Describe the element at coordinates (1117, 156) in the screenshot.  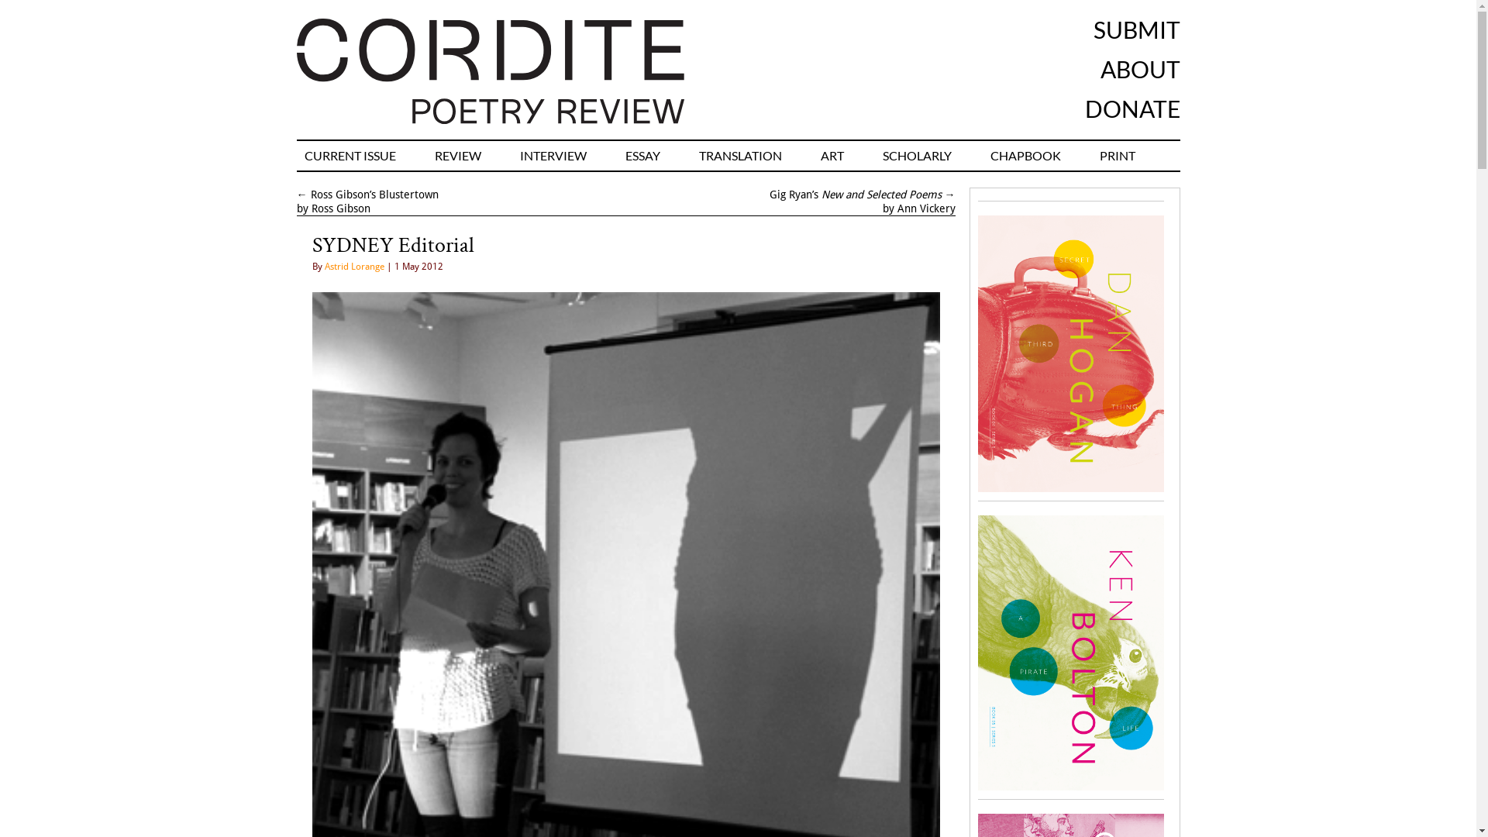
I see `PRINT` at that location.